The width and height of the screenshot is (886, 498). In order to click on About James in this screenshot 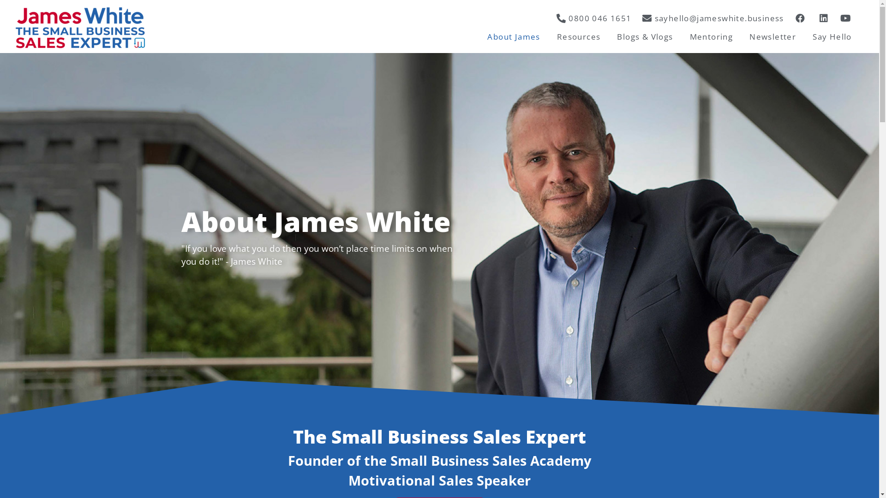, I will do `click(514, 36)`.